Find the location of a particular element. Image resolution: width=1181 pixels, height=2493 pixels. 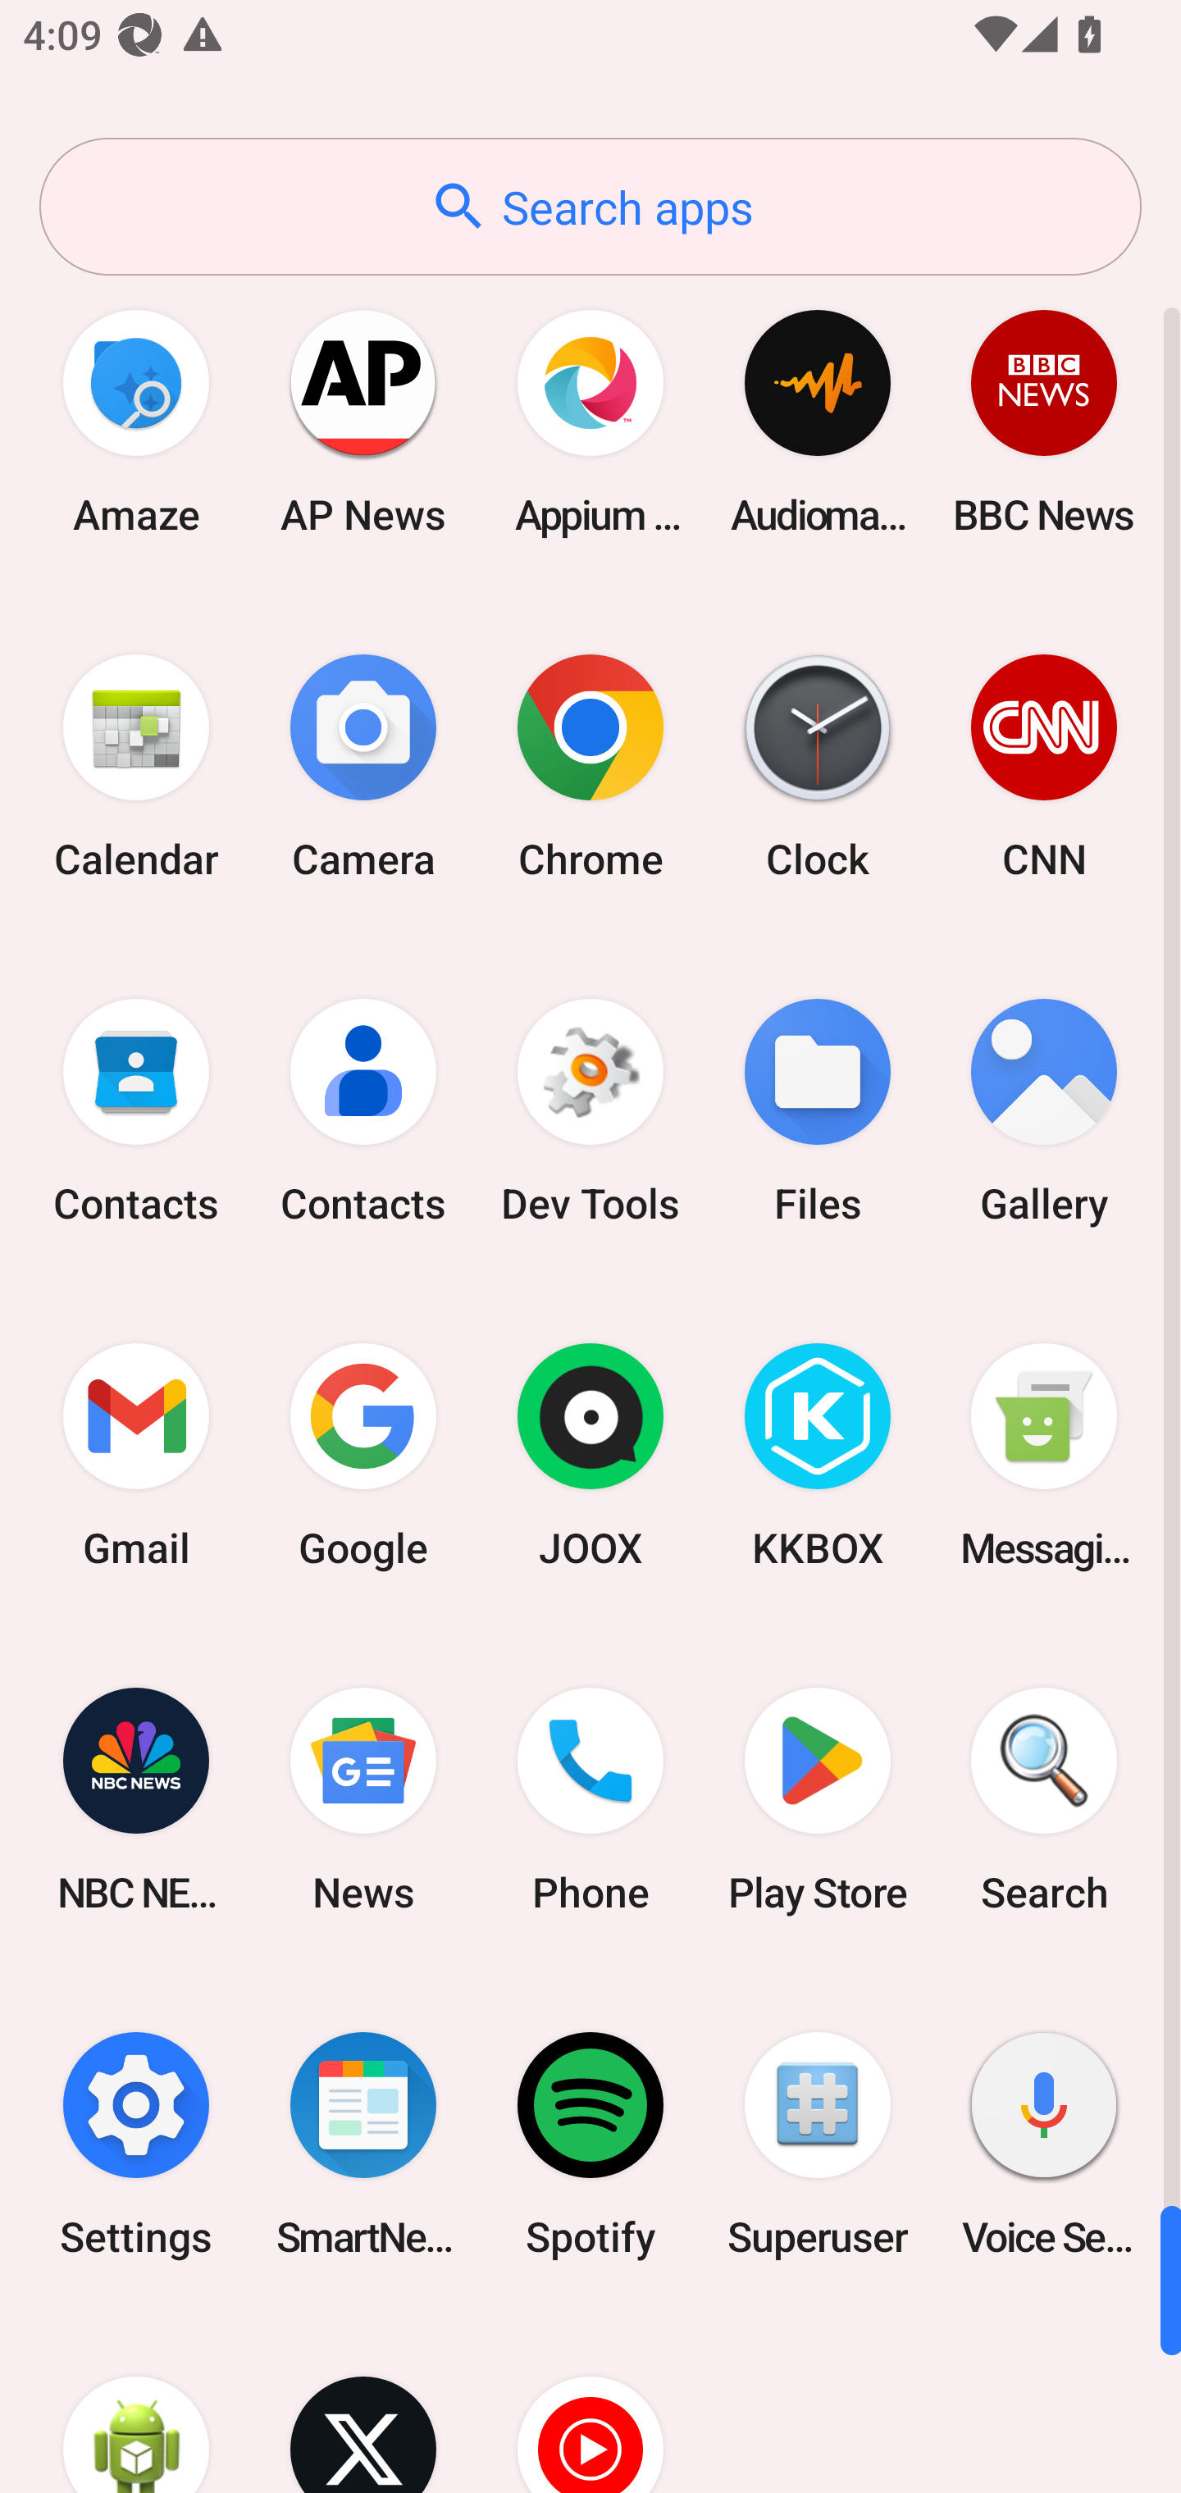

Voice Search is located at coordinates (1044, 2144).